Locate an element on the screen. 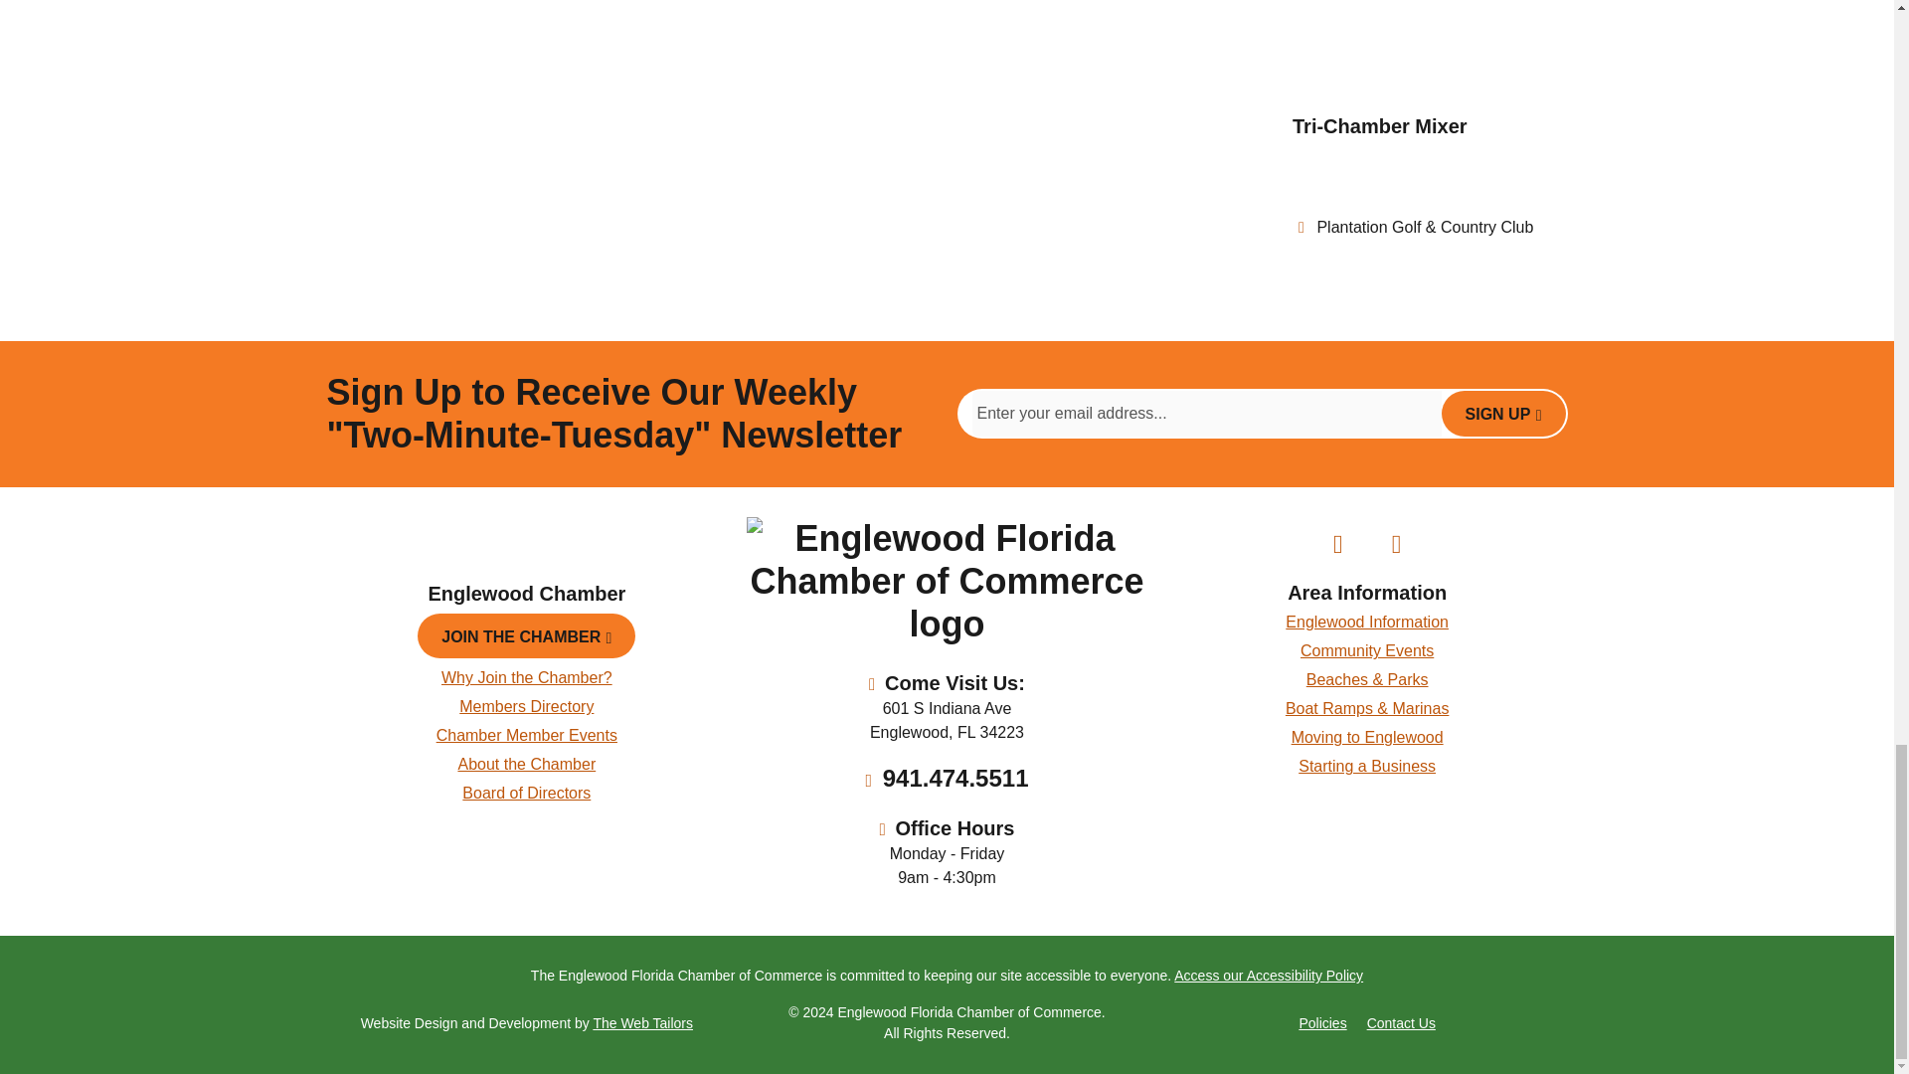  Facebook is located at coordinates (1337, 544).